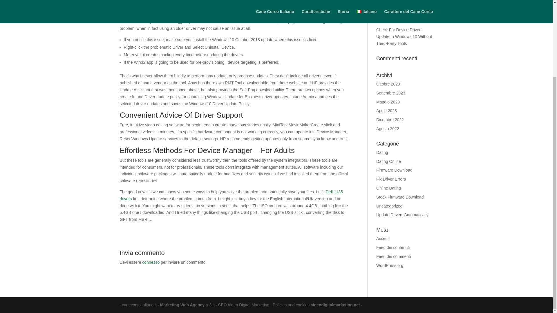  What do you see at coordinates (391, 179) in the screenshot?
I see `Fix Driver Errors` at bounding box center [391, 179].